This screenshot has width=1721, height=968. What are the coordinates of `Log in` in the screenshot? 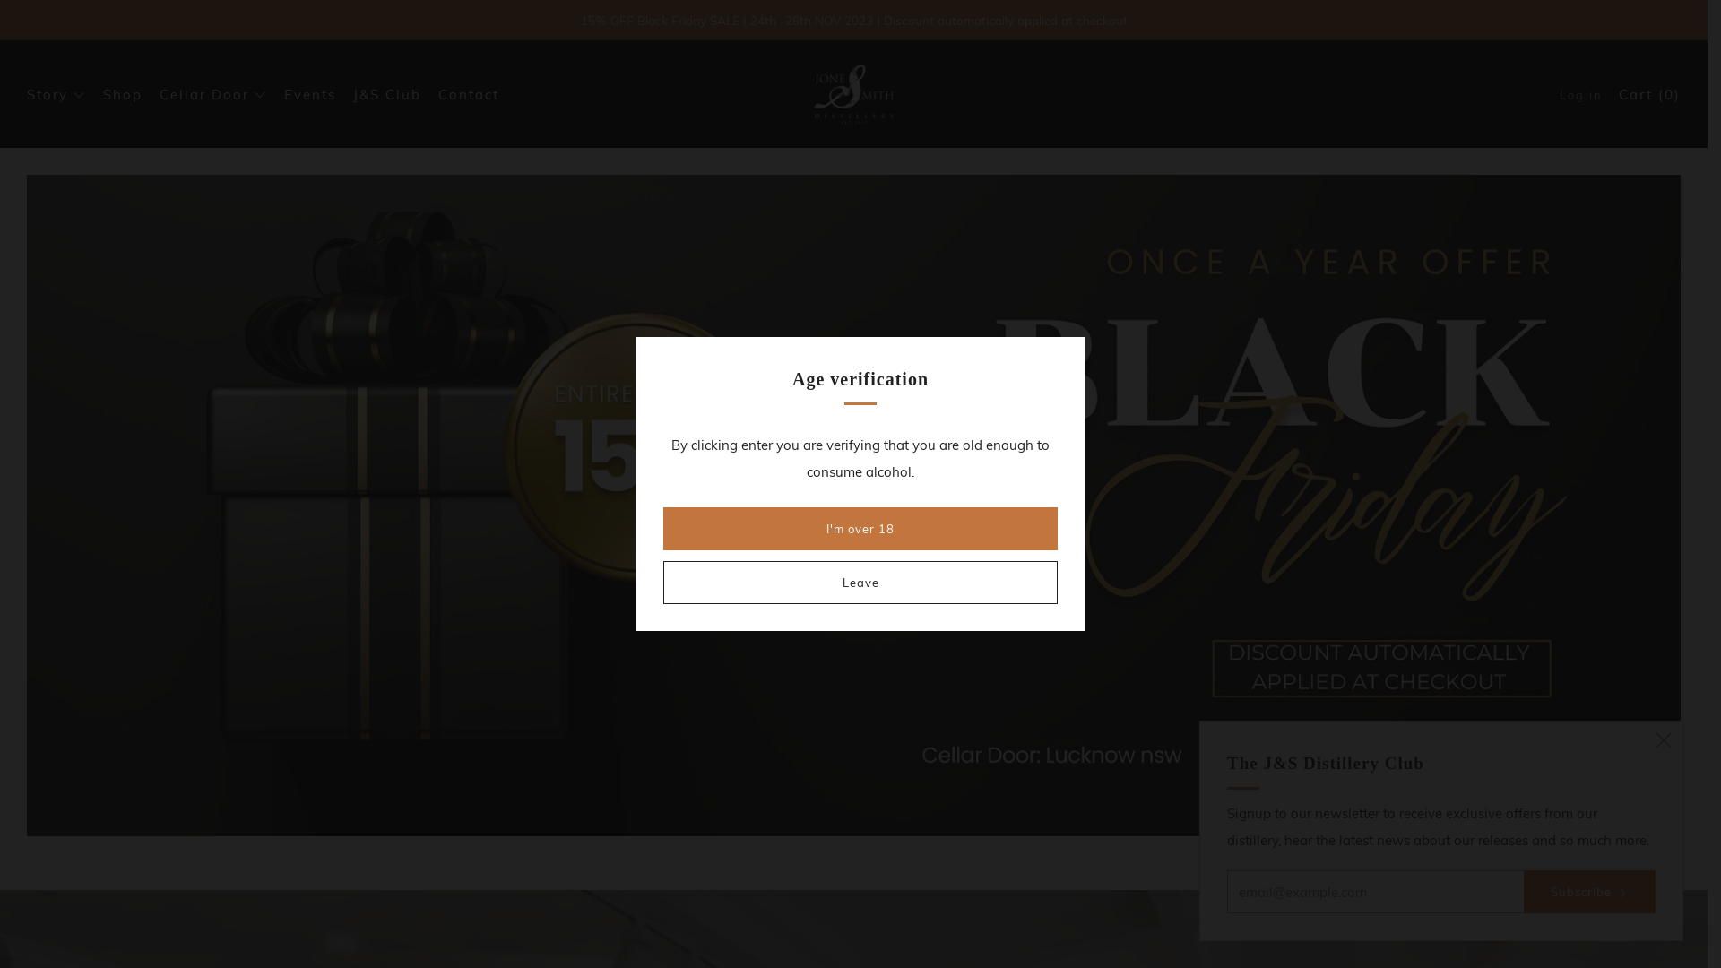 It's located at (1581, 95).